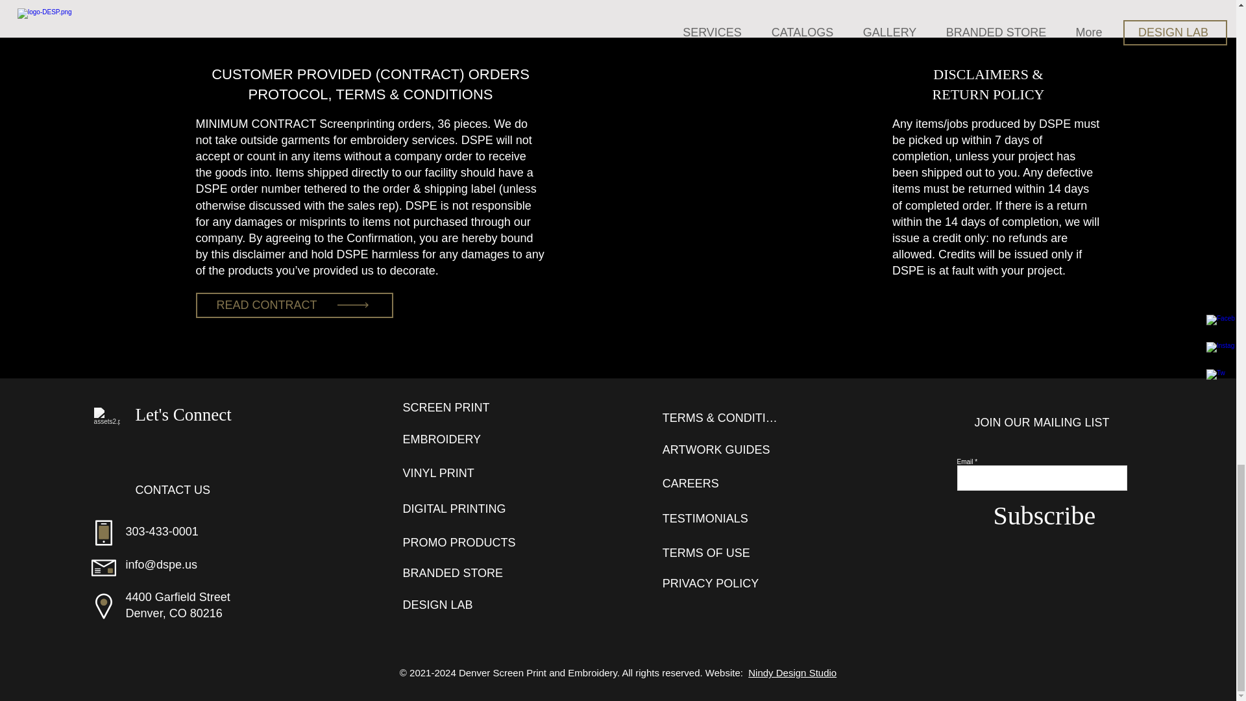  What do you see at coordinates (295, 305) in the screenshot?
I see `READ CONTRACT` at bounding box center [295, 305].